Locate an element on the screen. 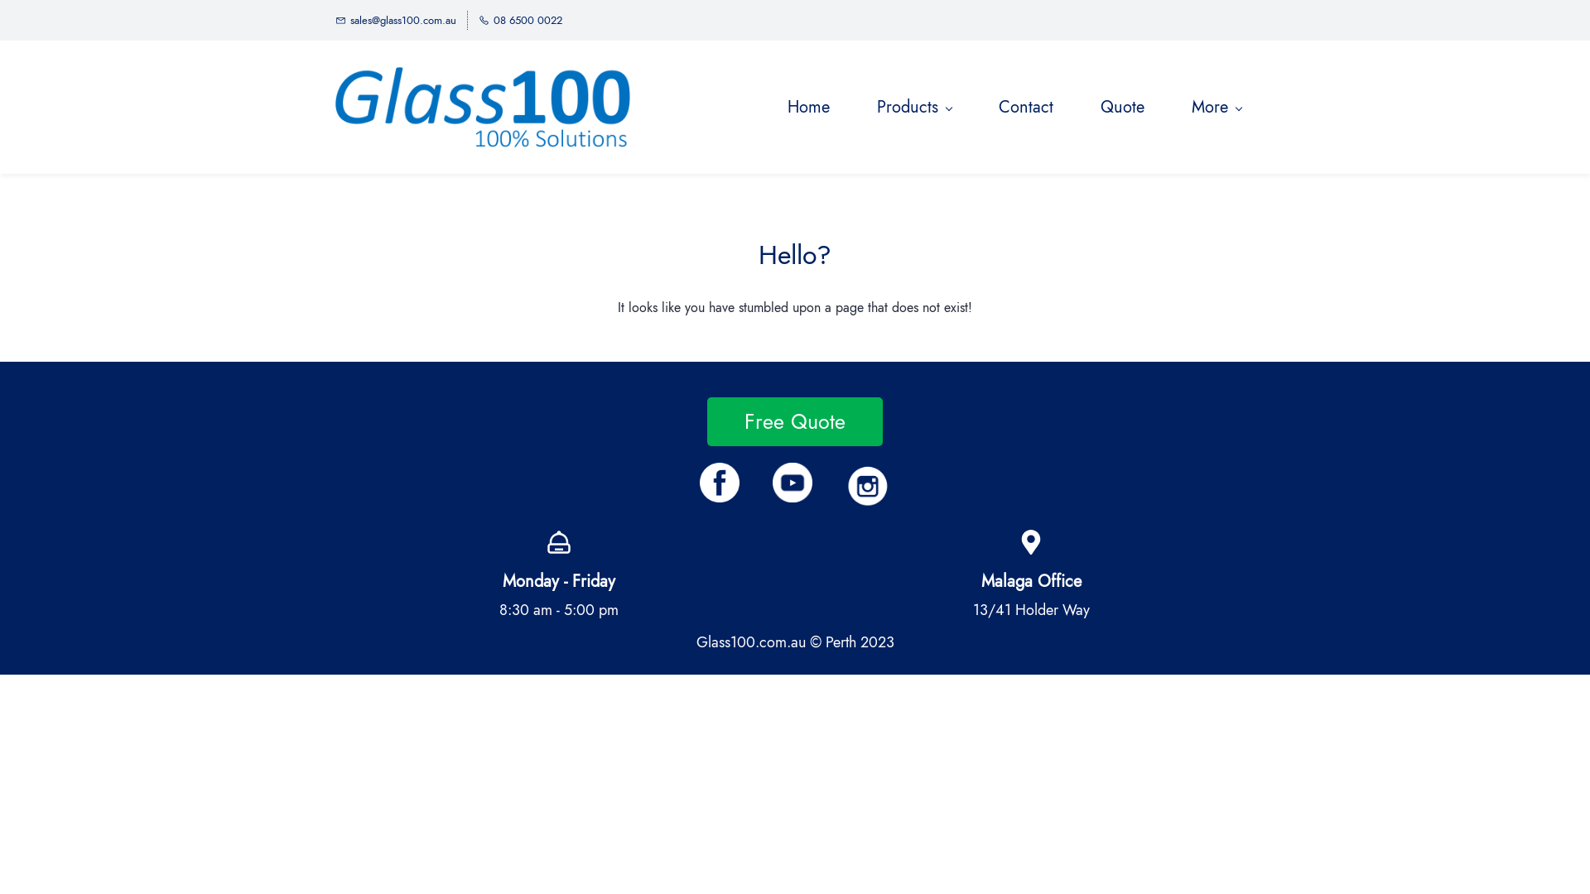 This screenshot has width=1590, height=894. Quote is located at coordinates (1123, 108).